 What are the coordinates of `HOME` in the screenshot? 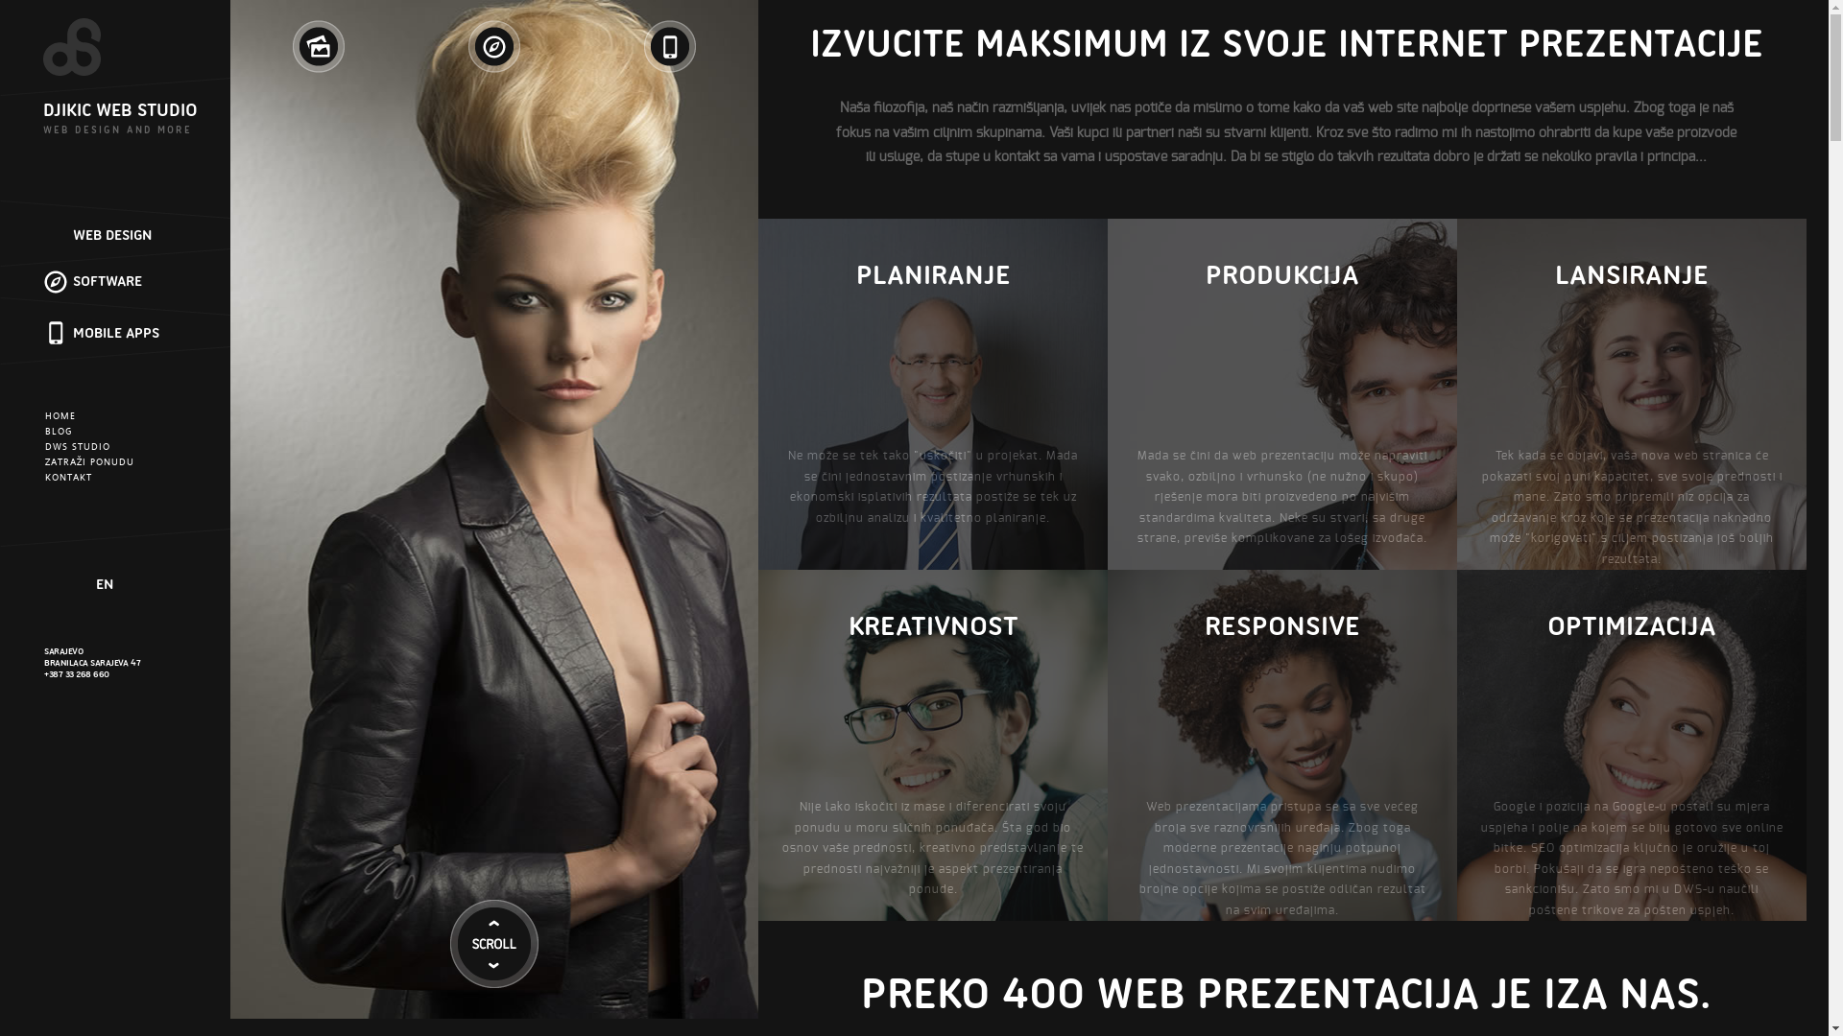 It's located at (60, 416).